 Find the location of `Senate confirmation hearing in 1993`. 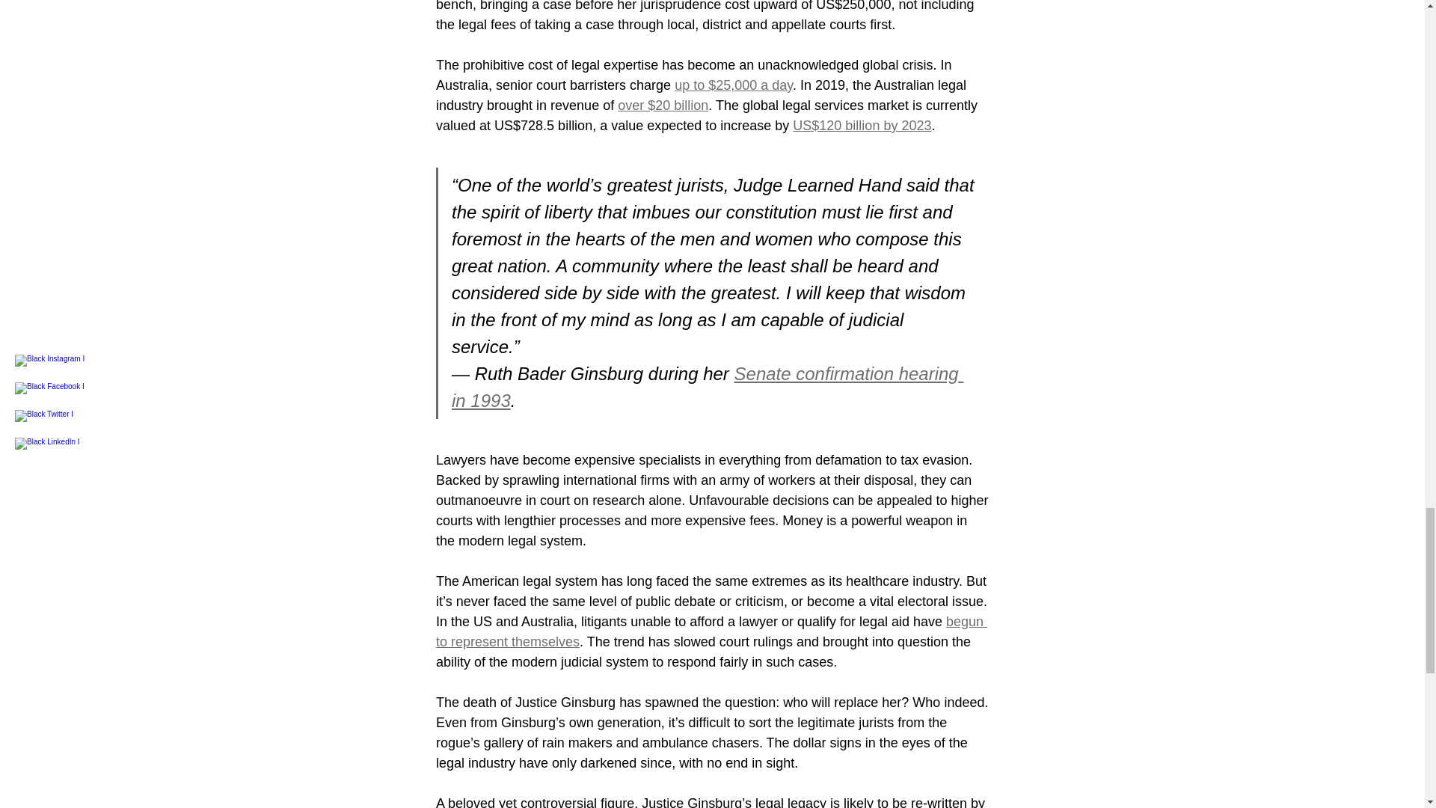

Senate confirmation hearing in 1993 is located at coordinates (708, 387).